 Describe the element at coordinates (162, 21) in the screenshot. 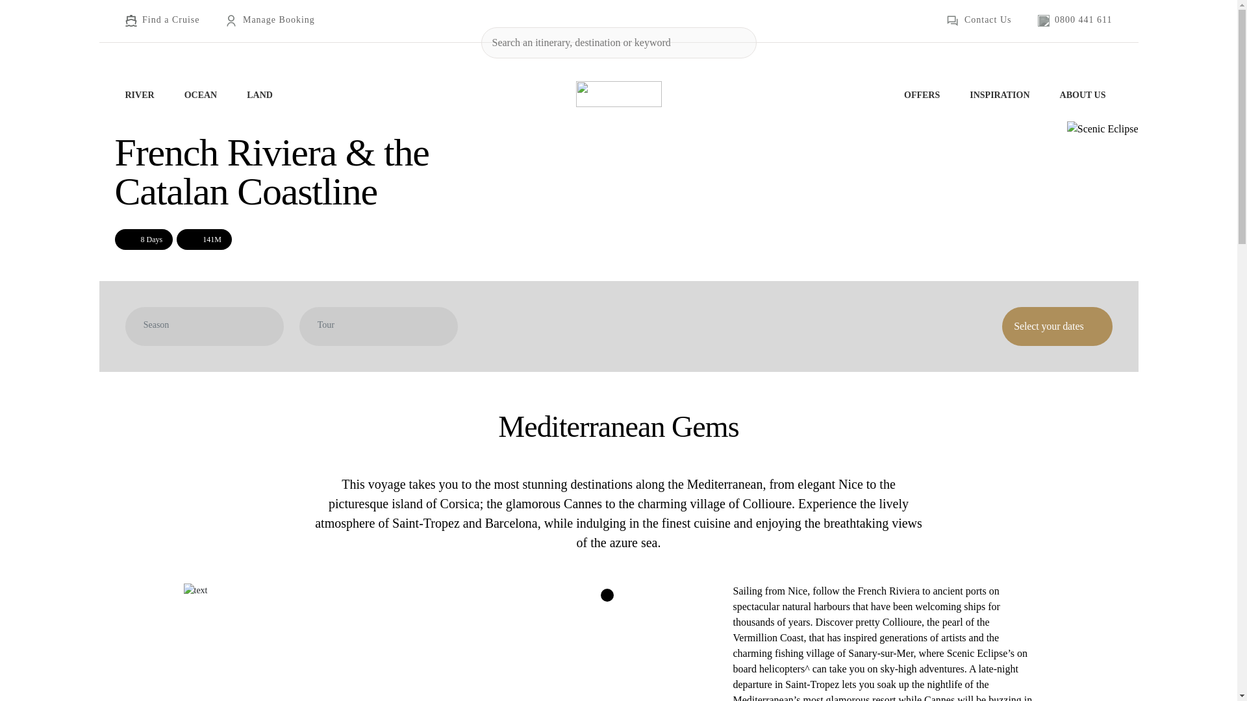

I see `Find a Cruise` at that location.